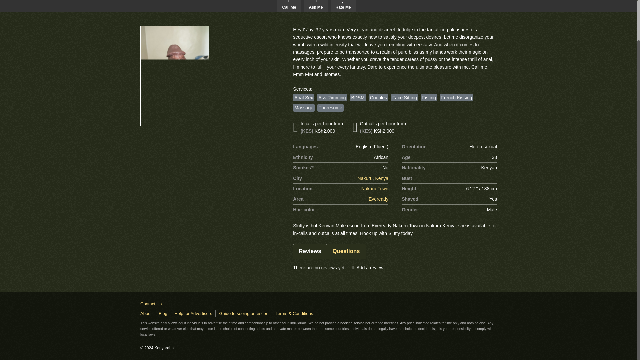 This screenshot has height=360, width=640. What do you see at coordinates (368, 267) in the screenshot?
I see `Add a review` at bounding box center [368, 267].